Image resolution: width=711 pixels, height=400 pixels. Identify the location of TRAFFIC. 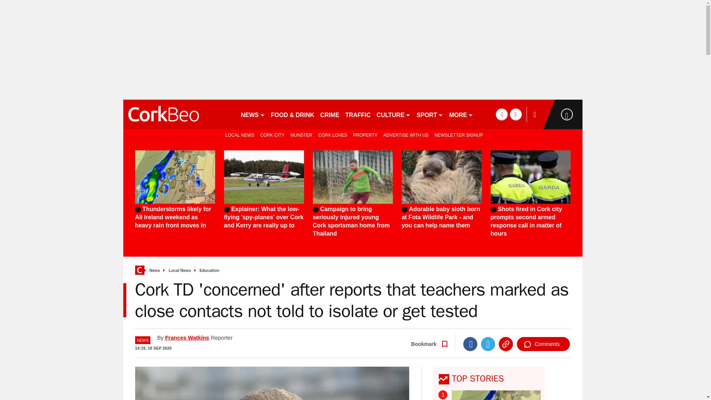
(358, 114).